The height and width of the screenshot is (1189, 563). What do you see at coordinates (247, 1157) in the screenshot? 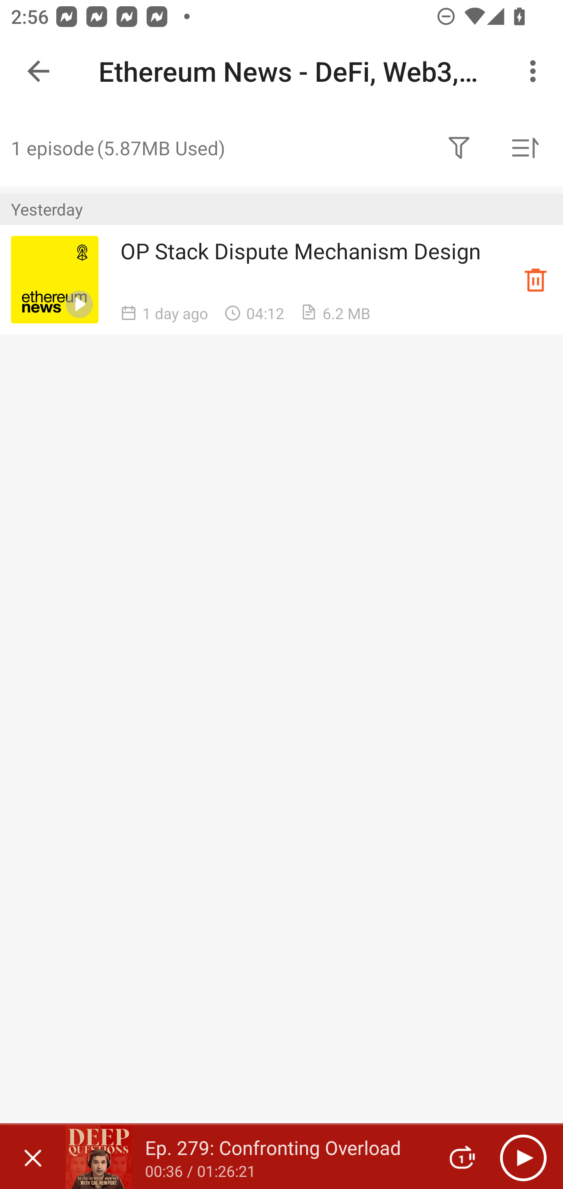
I see `Ep. 279: Confronting Overload 00:36 / 01:26:21` at bounding box center [247, 1157].